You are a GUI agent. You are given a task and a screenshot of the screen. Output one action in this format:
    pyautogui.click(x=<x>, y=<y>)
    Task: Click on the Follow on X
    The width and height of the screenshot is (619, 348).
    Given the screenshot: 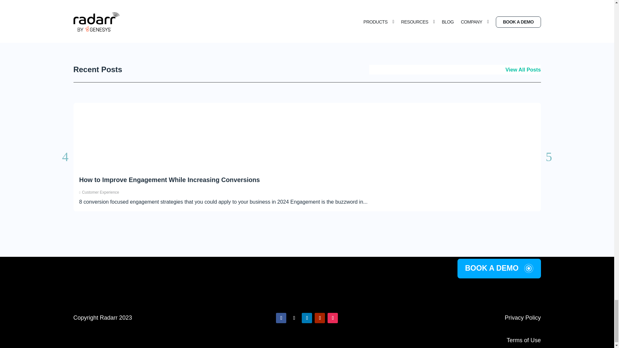 What is the action you would take?
    pyautogui.click(x=294, y=318)
    